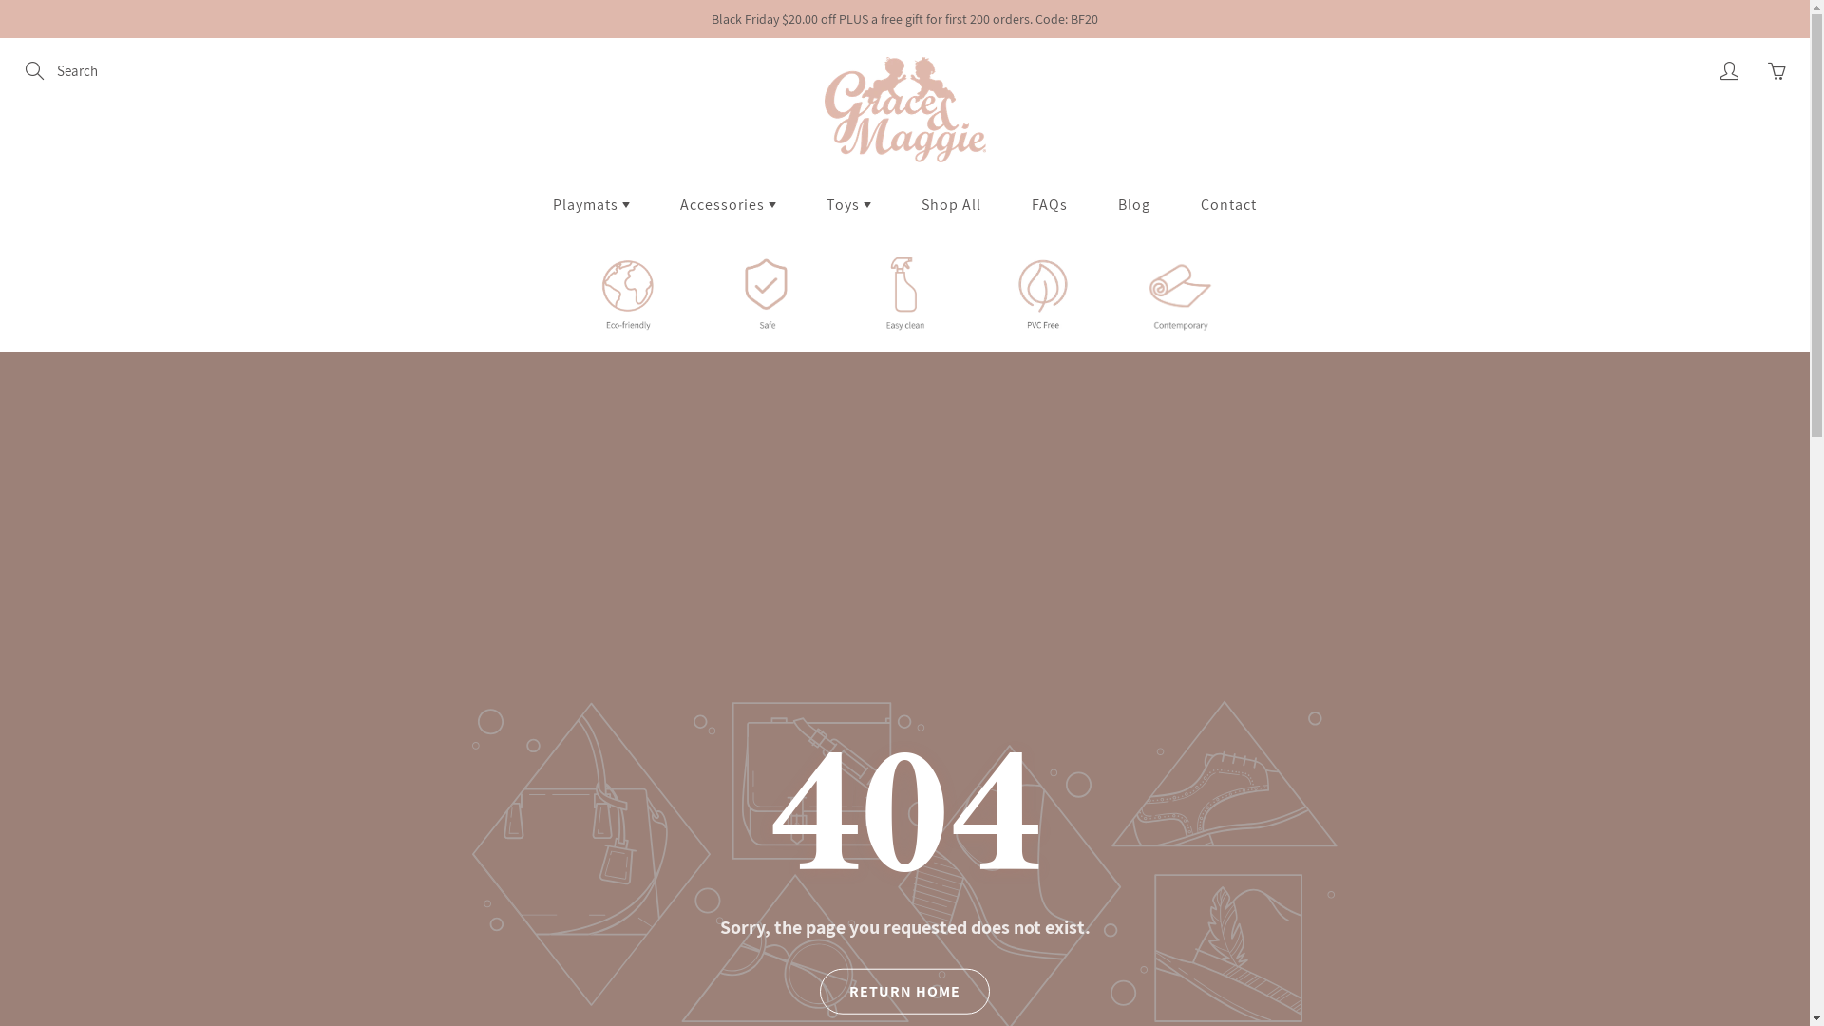 The width and height of the screenshot is (1824, 1026). I want to click on Search, so click(36, 71).